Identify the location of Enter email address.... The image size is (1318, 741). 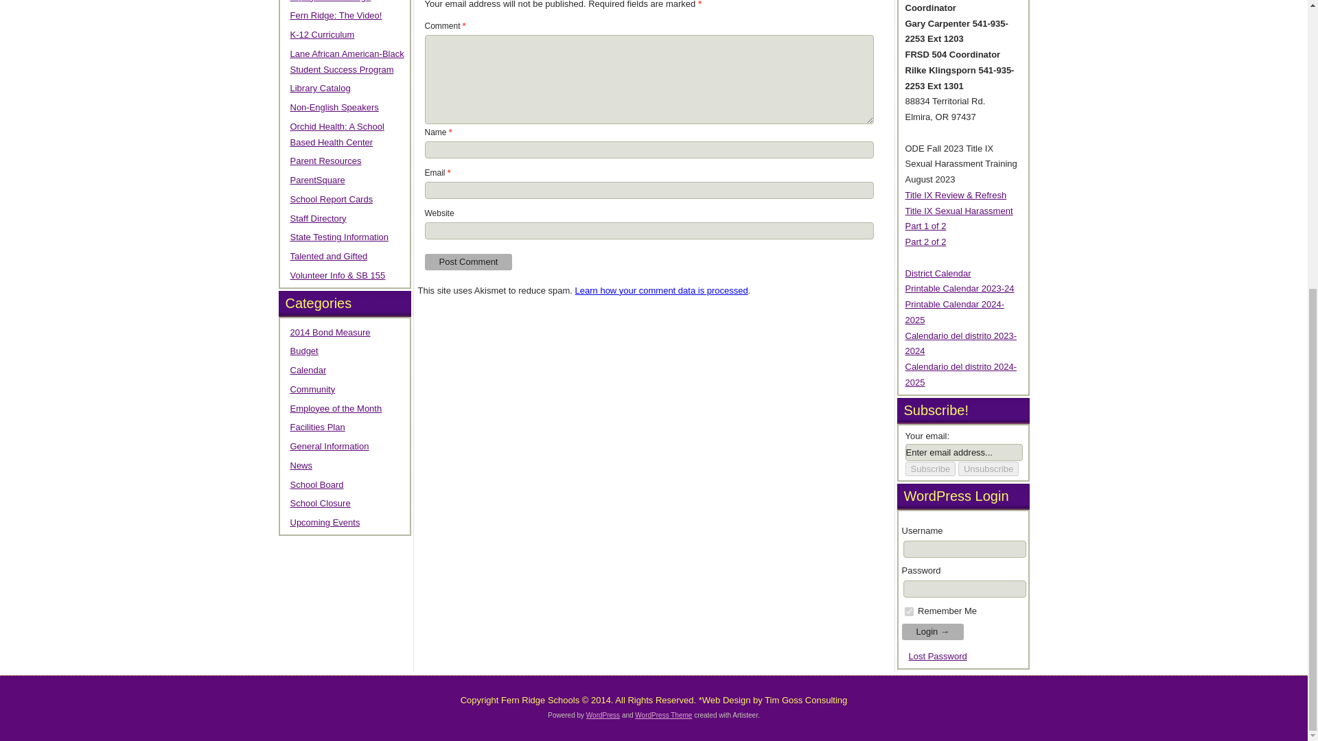
(963, 451).